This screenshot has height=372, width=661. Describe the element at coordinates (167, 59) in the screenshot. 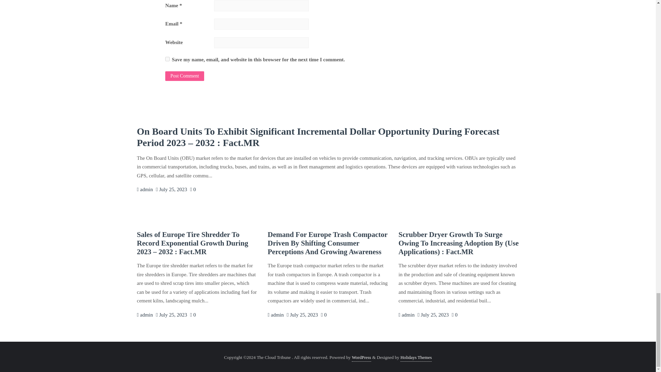

I see `yes` at that location.